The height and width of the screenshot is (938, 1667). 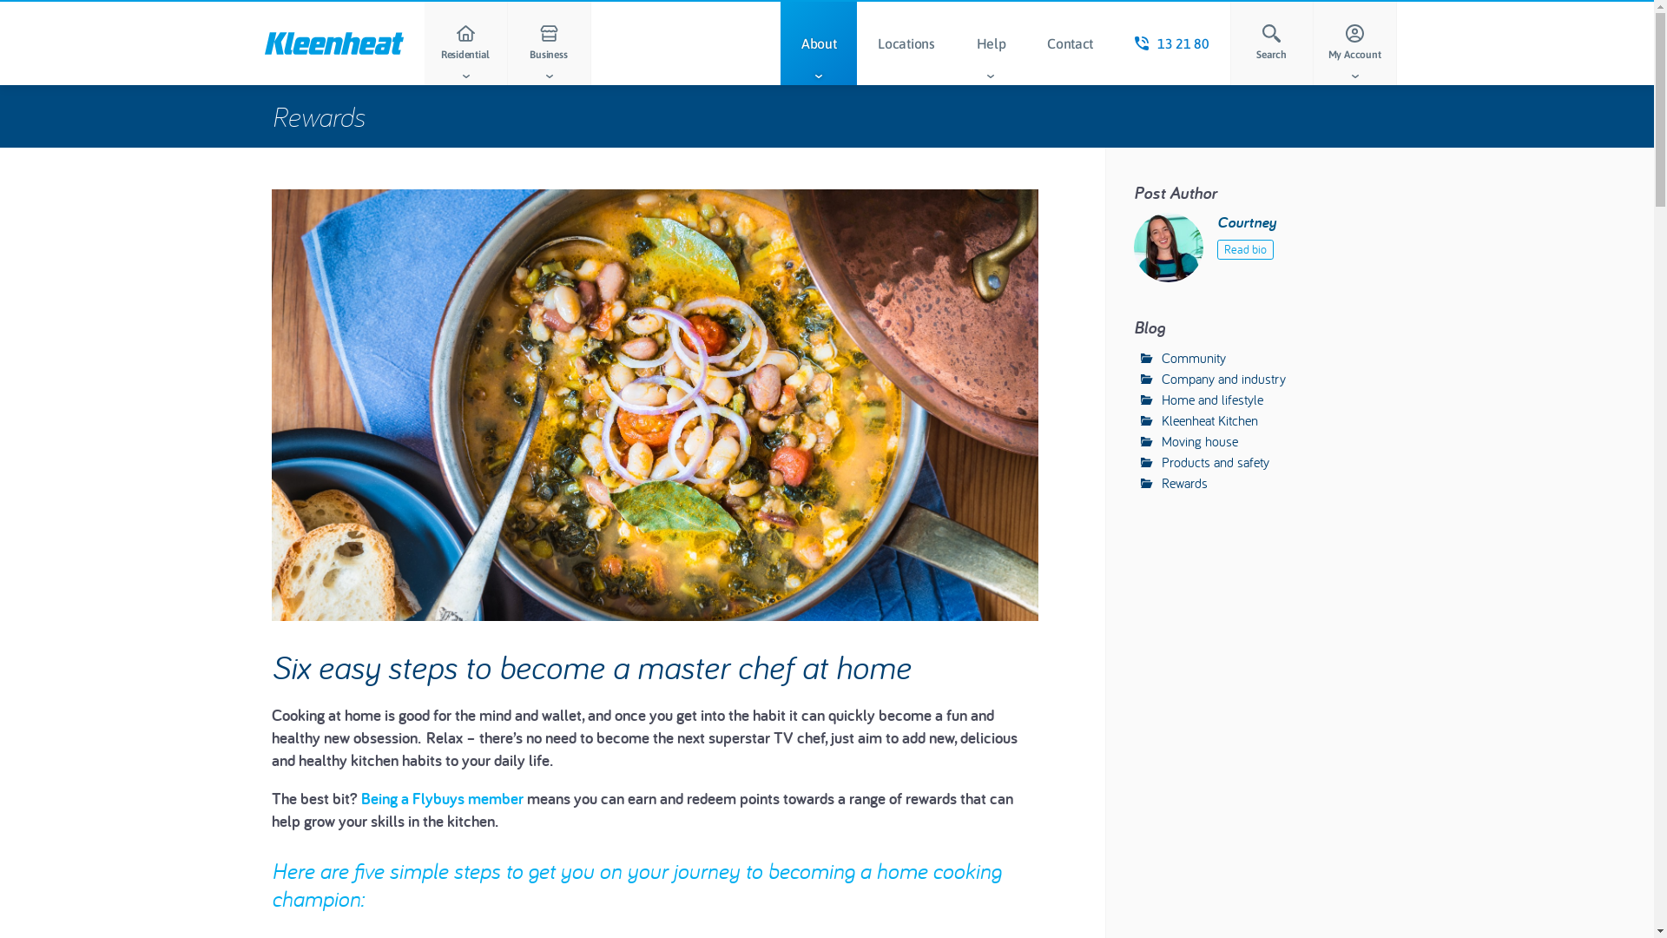 What do you see at coordinates (443, 798) in the screenshot?
I see `Being a Flybuys member` at bounding box center [443, 798].